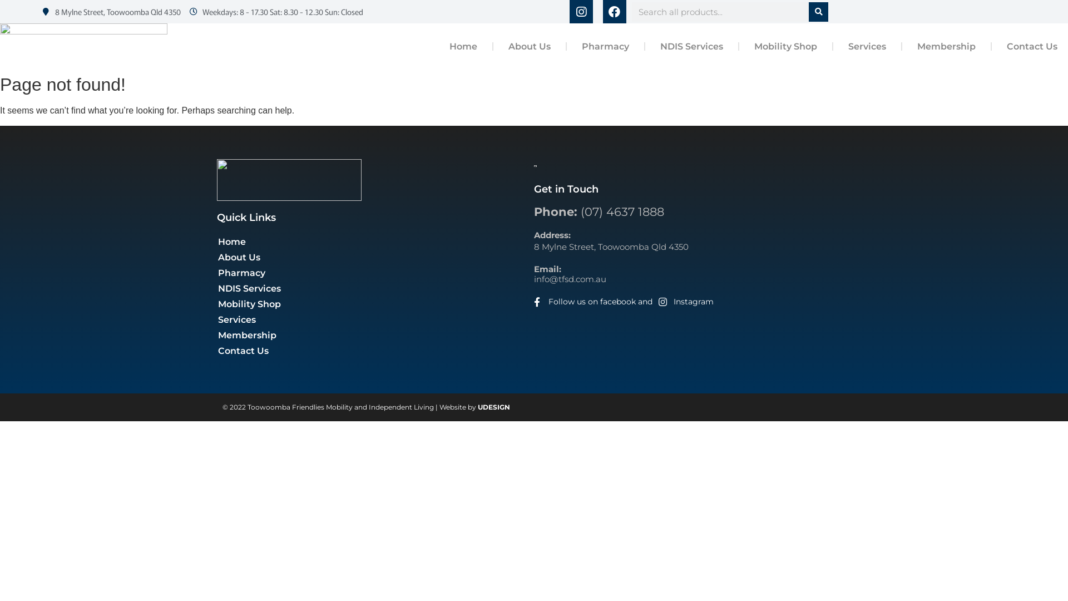 Image resolution: width=1068 pixels, height=601 pixels. I want to click on Address:
8 Mylne Street, Toowoomba Qld 4350, so click(611, 241).